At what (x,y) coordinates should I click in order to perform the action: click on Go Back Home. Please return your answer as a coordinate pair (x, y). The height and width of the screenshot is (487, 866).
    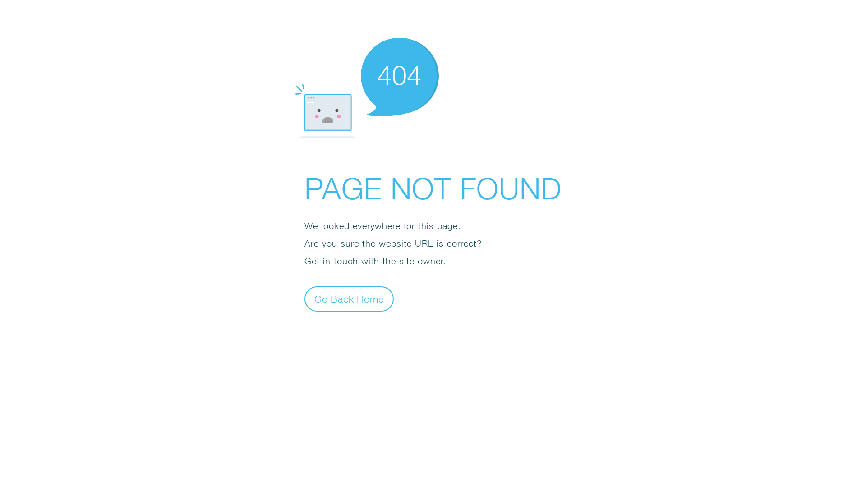
    Looking at the image, I should click on (349, 299).